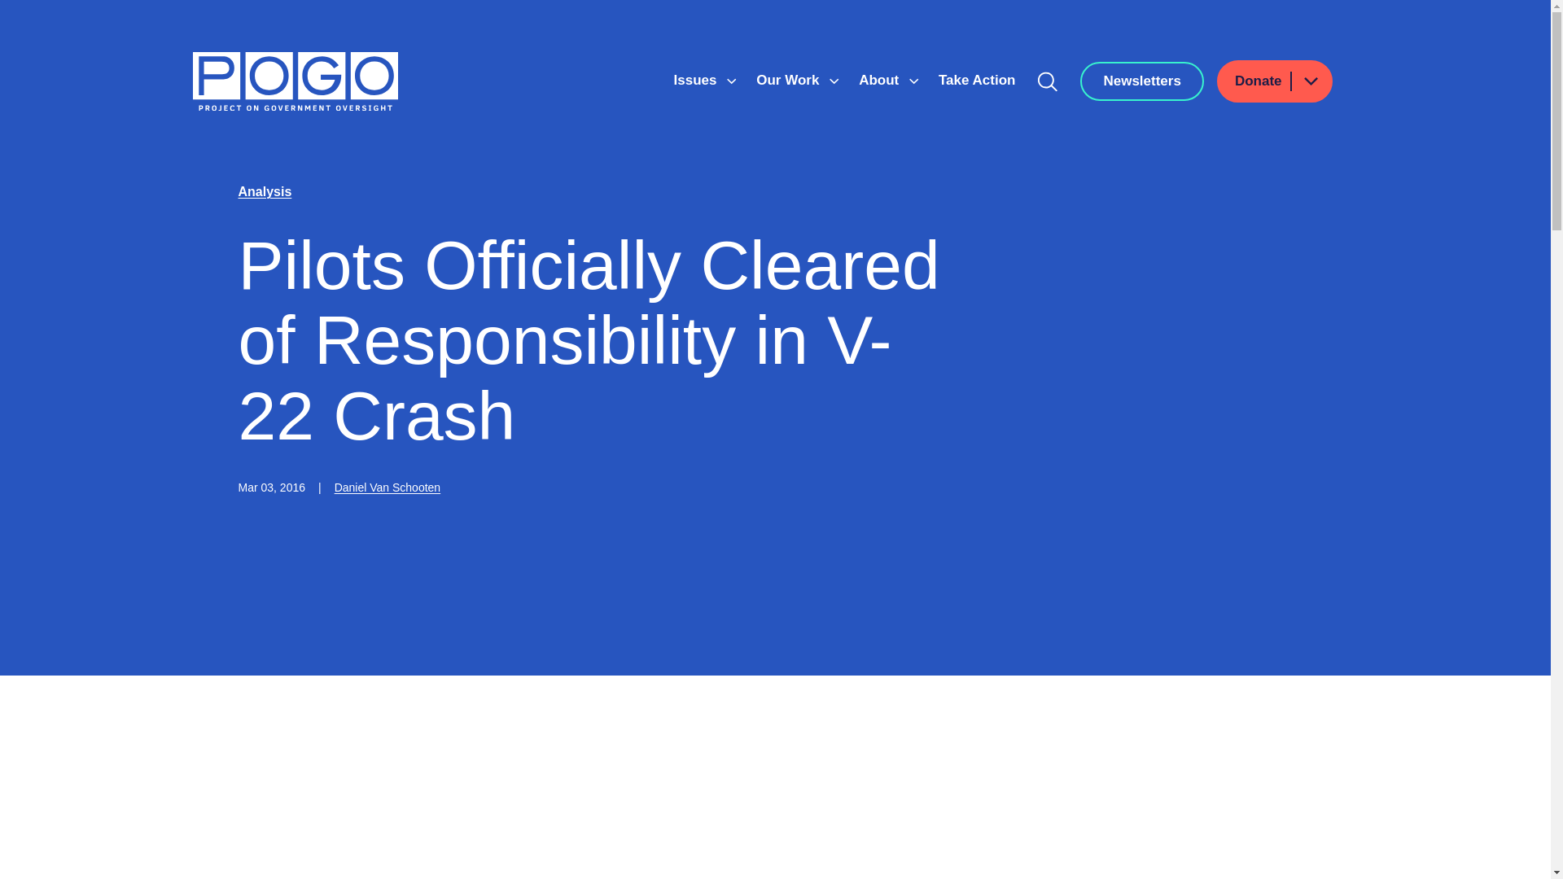 The width and height of the screenshot is (1563, 879). I want to click on Show submenu for About, so click(913, 81).